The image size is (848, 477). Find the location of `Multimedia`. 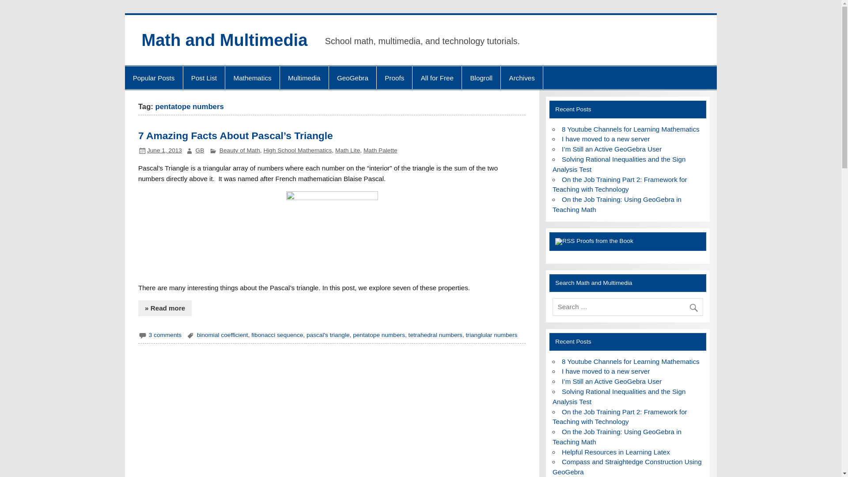

Multimedia is located at coordinates (304, 78).